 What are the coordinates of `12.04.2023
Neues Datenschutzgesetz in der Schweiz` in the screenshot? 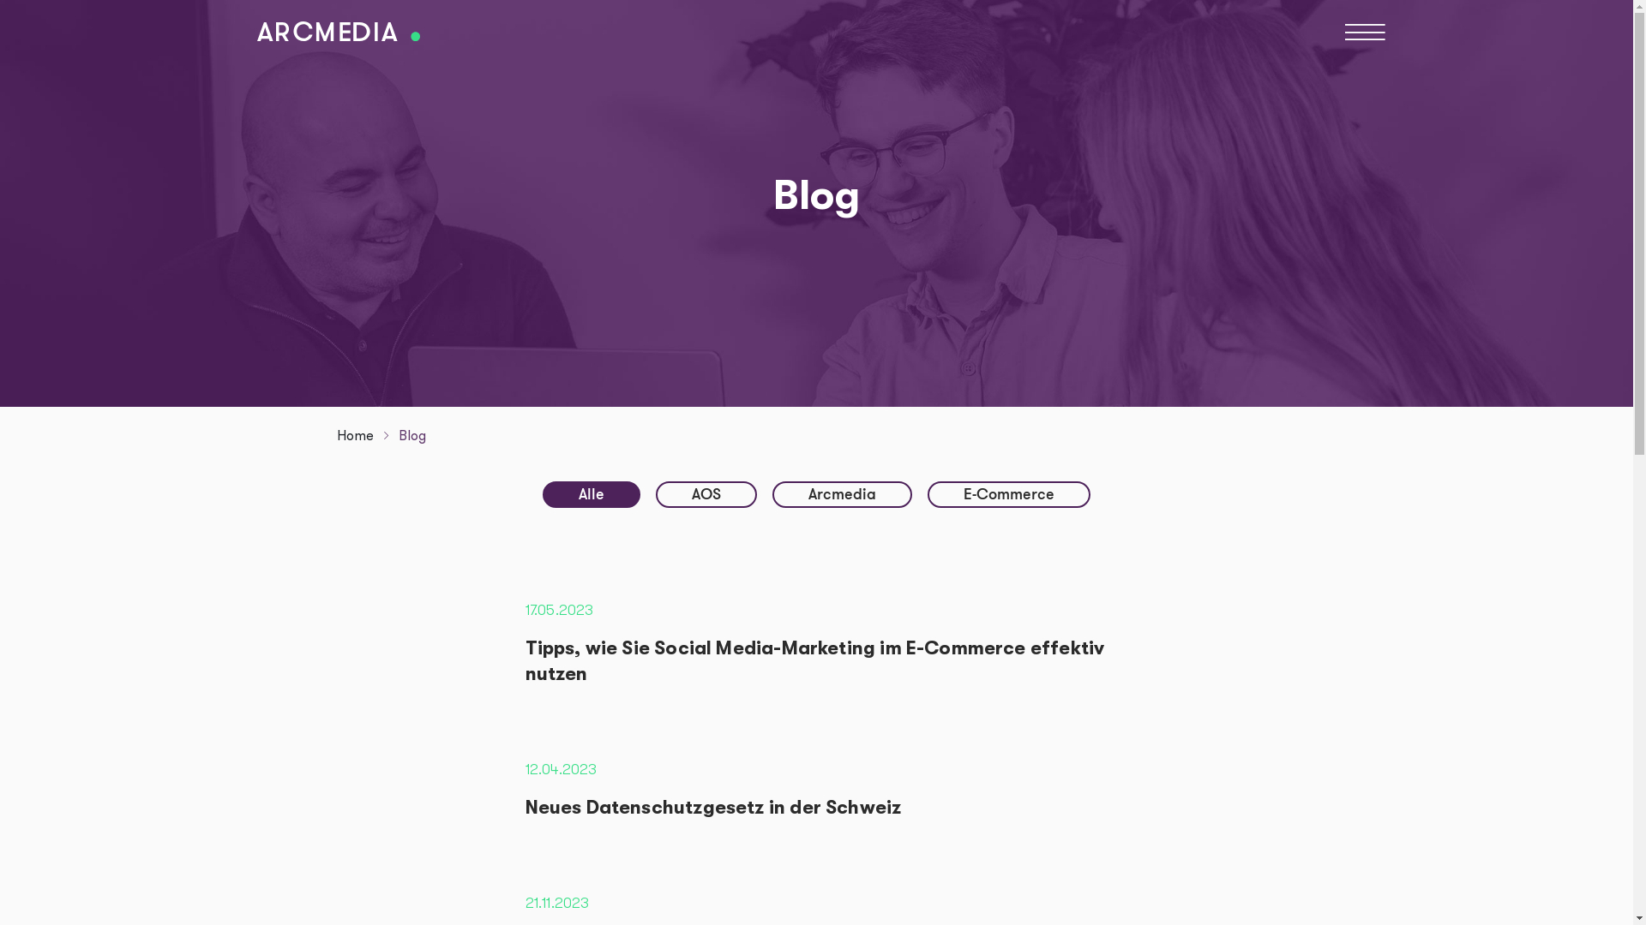 It's located at (817, 790).